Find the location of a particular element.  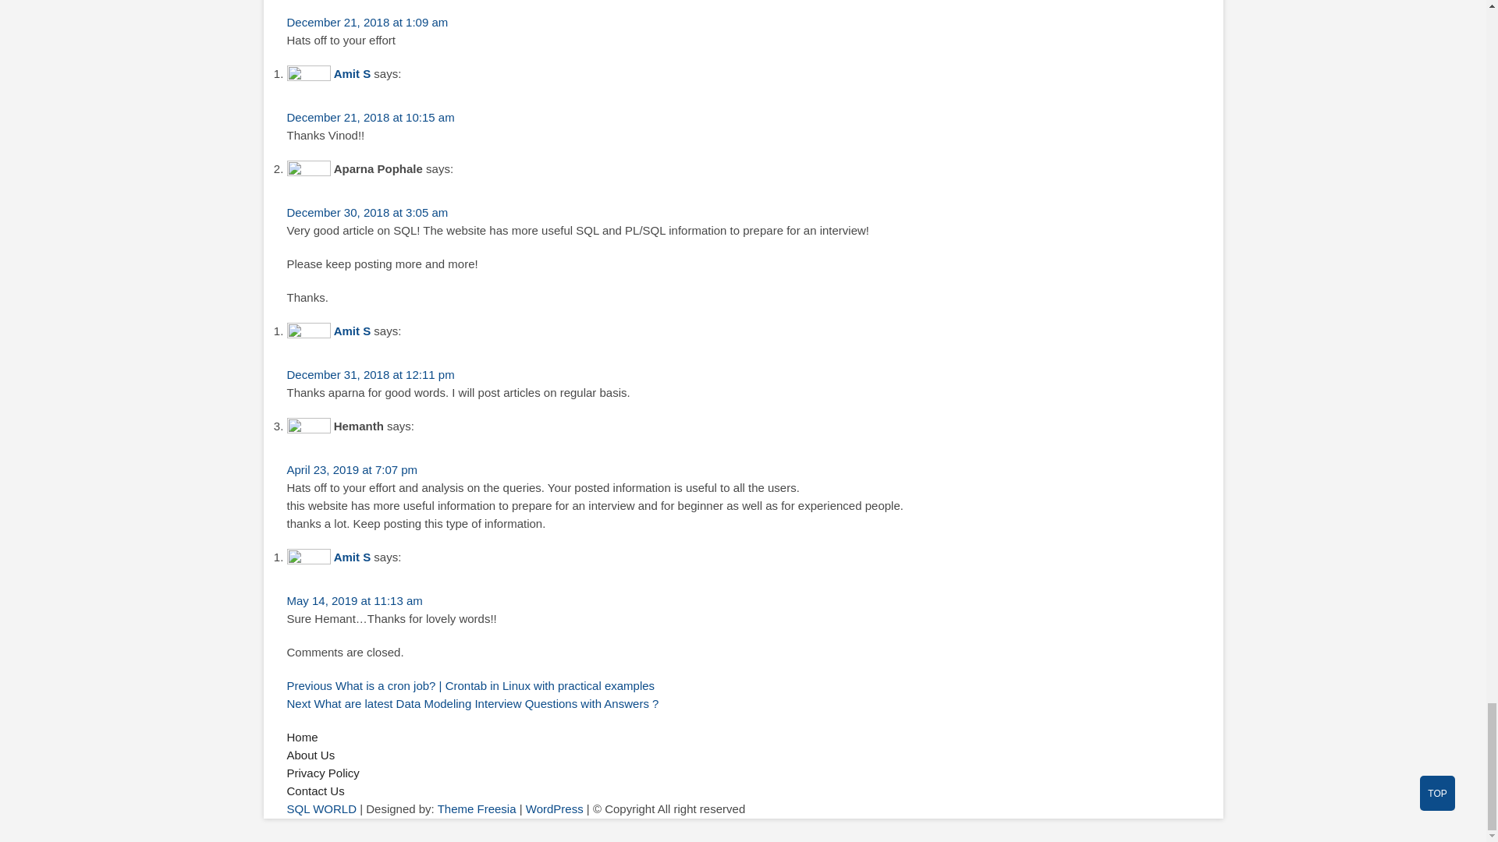

December 30, 2018 at 3:05 am is located at coordinates (367, 212).